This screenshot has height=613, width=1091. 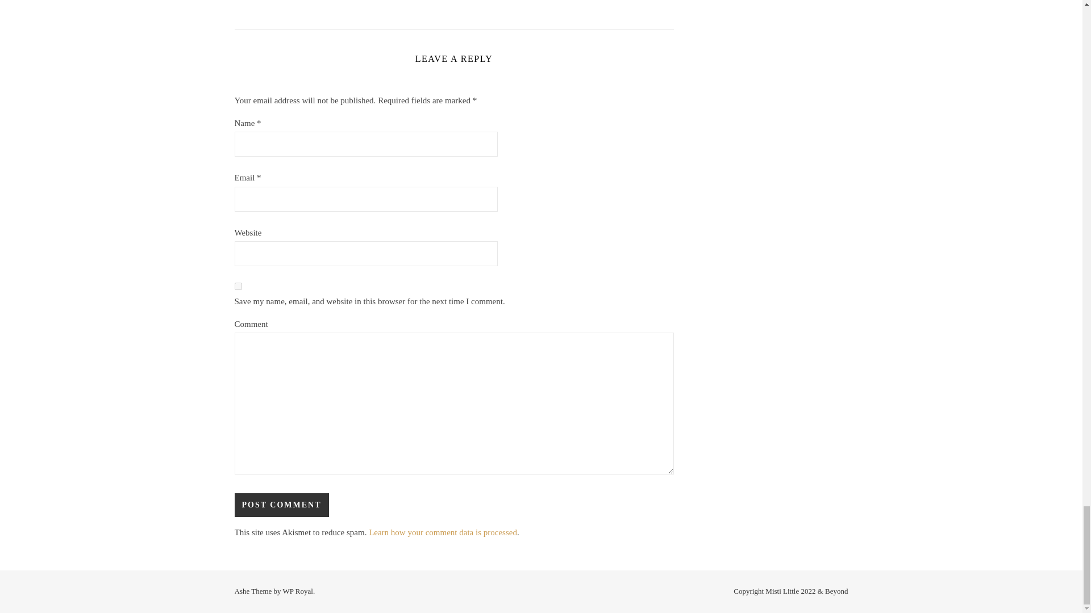 What do you see at coordinates (443, 532) in the screenshot?
I see `Learn how your comment data is processed` at bounding box center [443, 532].